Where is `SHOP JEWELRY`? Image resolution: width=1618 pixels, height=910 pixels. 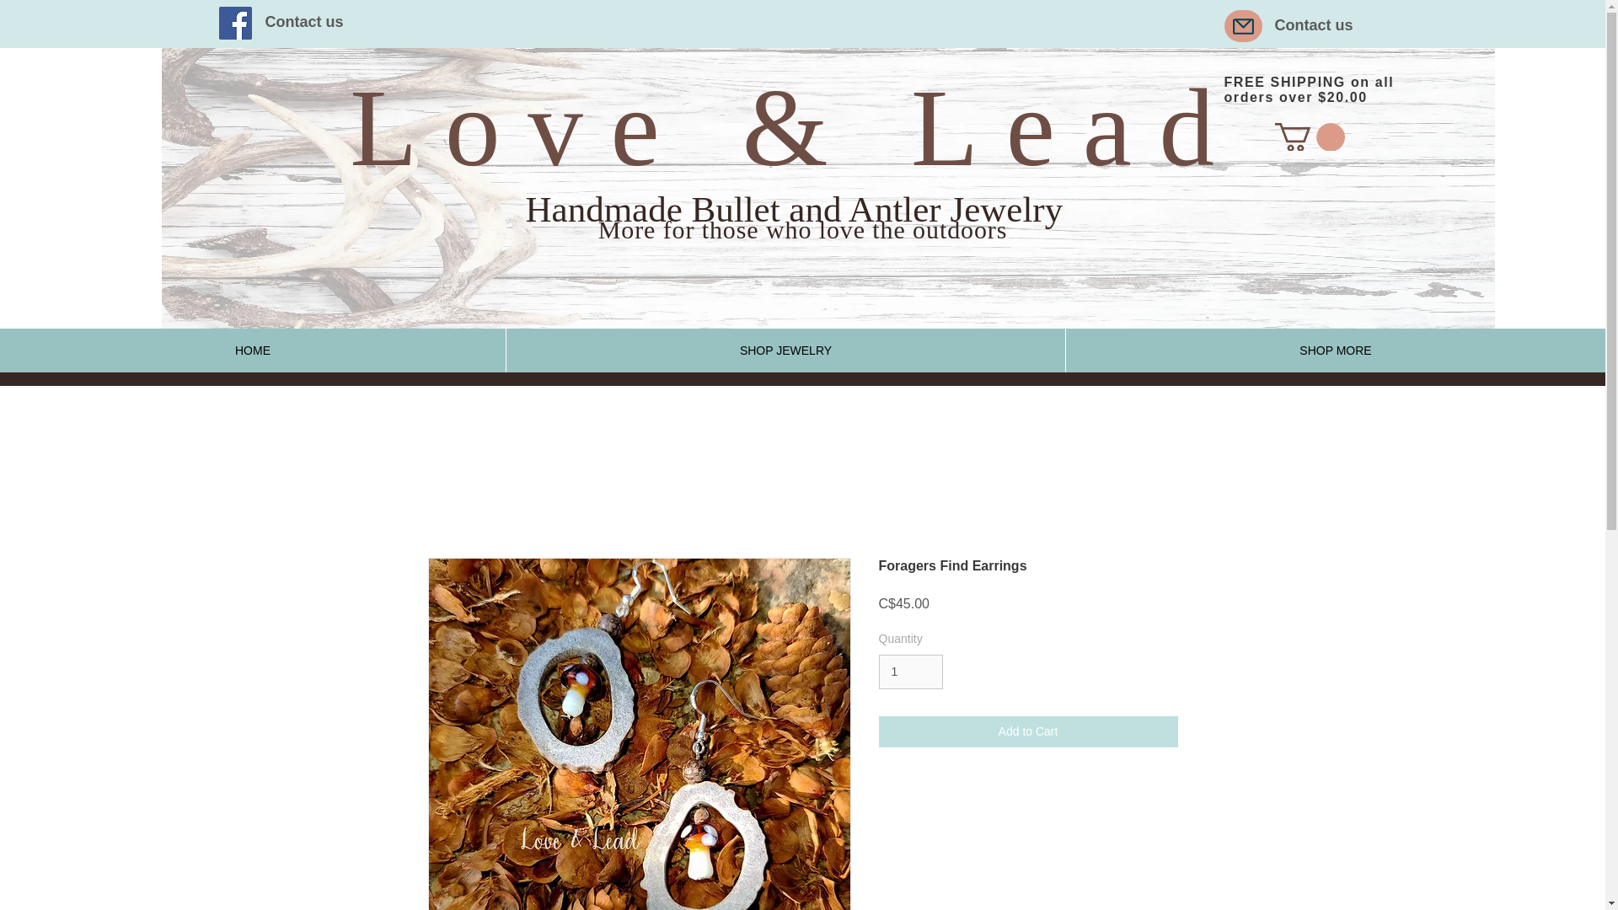
SHOP JEWELRY is located at coordinates (785, 350).